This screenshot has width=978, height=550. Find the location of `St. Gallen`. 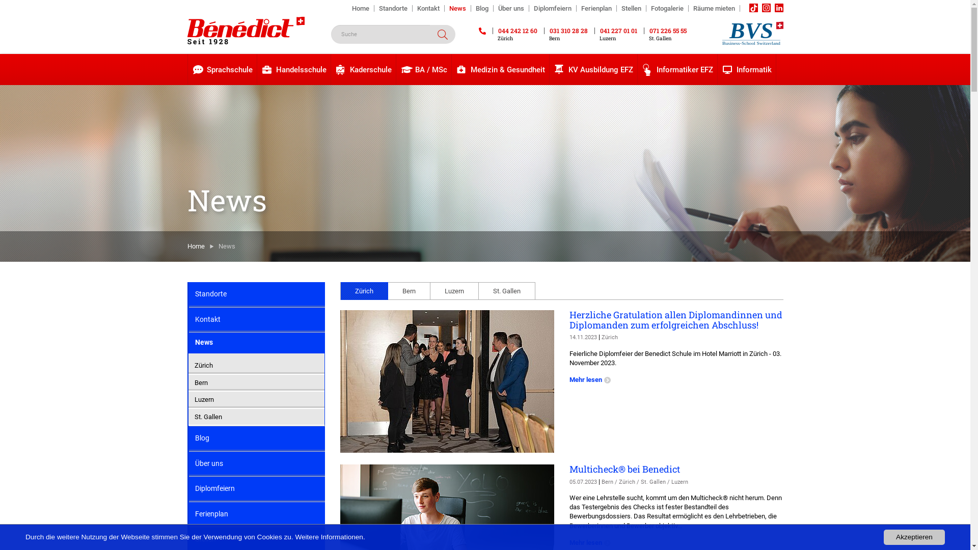

St. Gallen is located at coordinates (257, 417).